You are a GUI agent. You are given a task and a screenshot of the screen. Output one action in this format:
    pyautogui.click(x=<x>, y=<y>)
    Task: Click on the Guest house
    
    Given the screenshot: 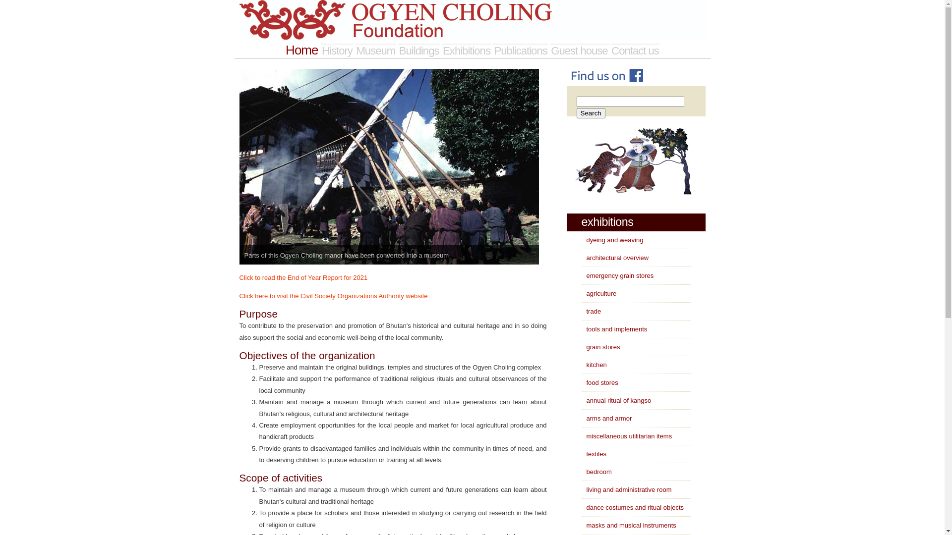 What is the action you would take?
    pyautogui.click(x=579, y=51)
    